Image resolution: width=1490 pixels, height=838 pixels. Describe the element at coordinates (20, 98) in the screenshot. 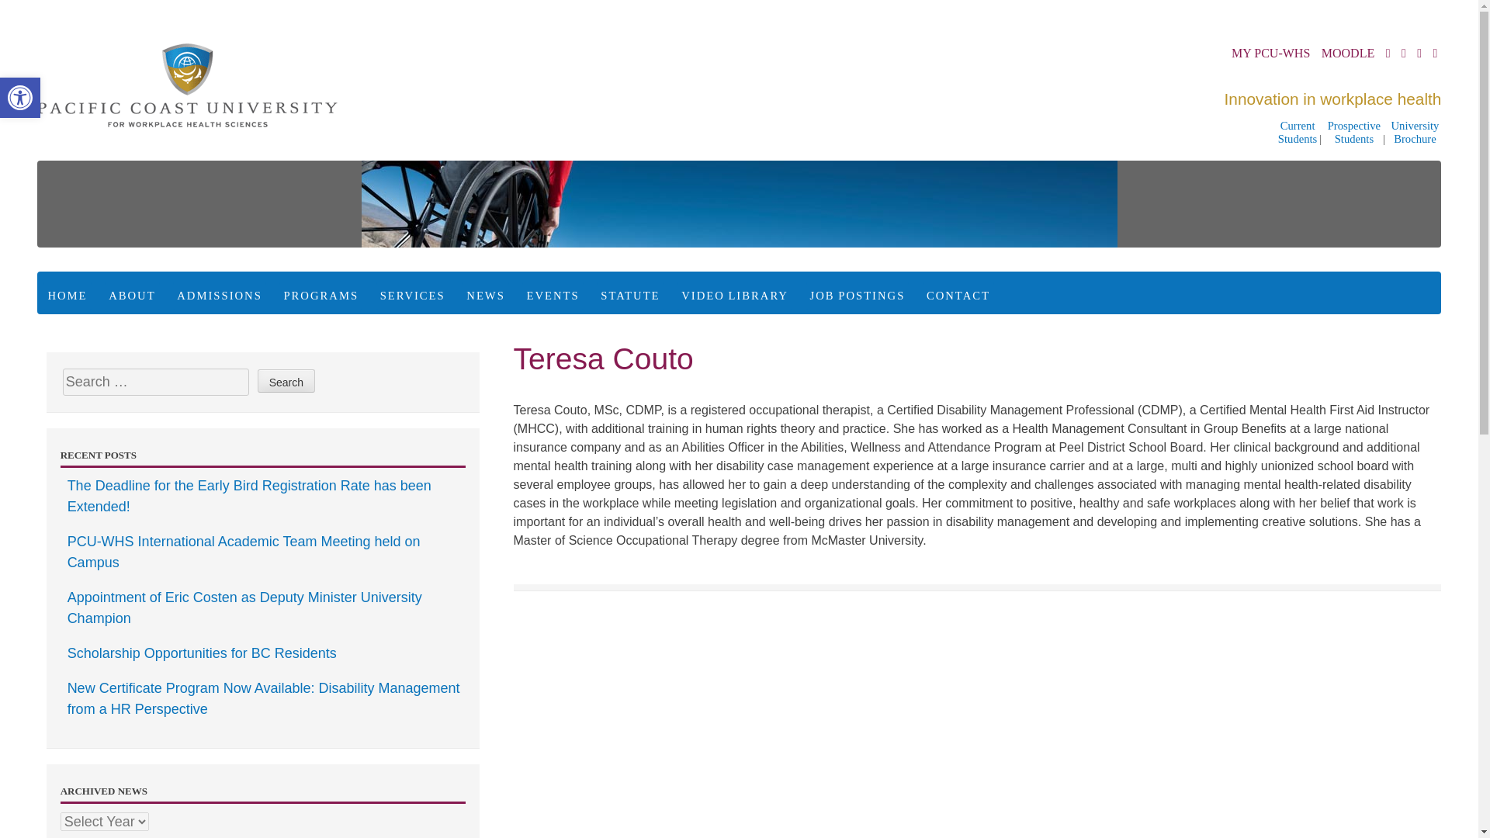

I see `Search` at that location.